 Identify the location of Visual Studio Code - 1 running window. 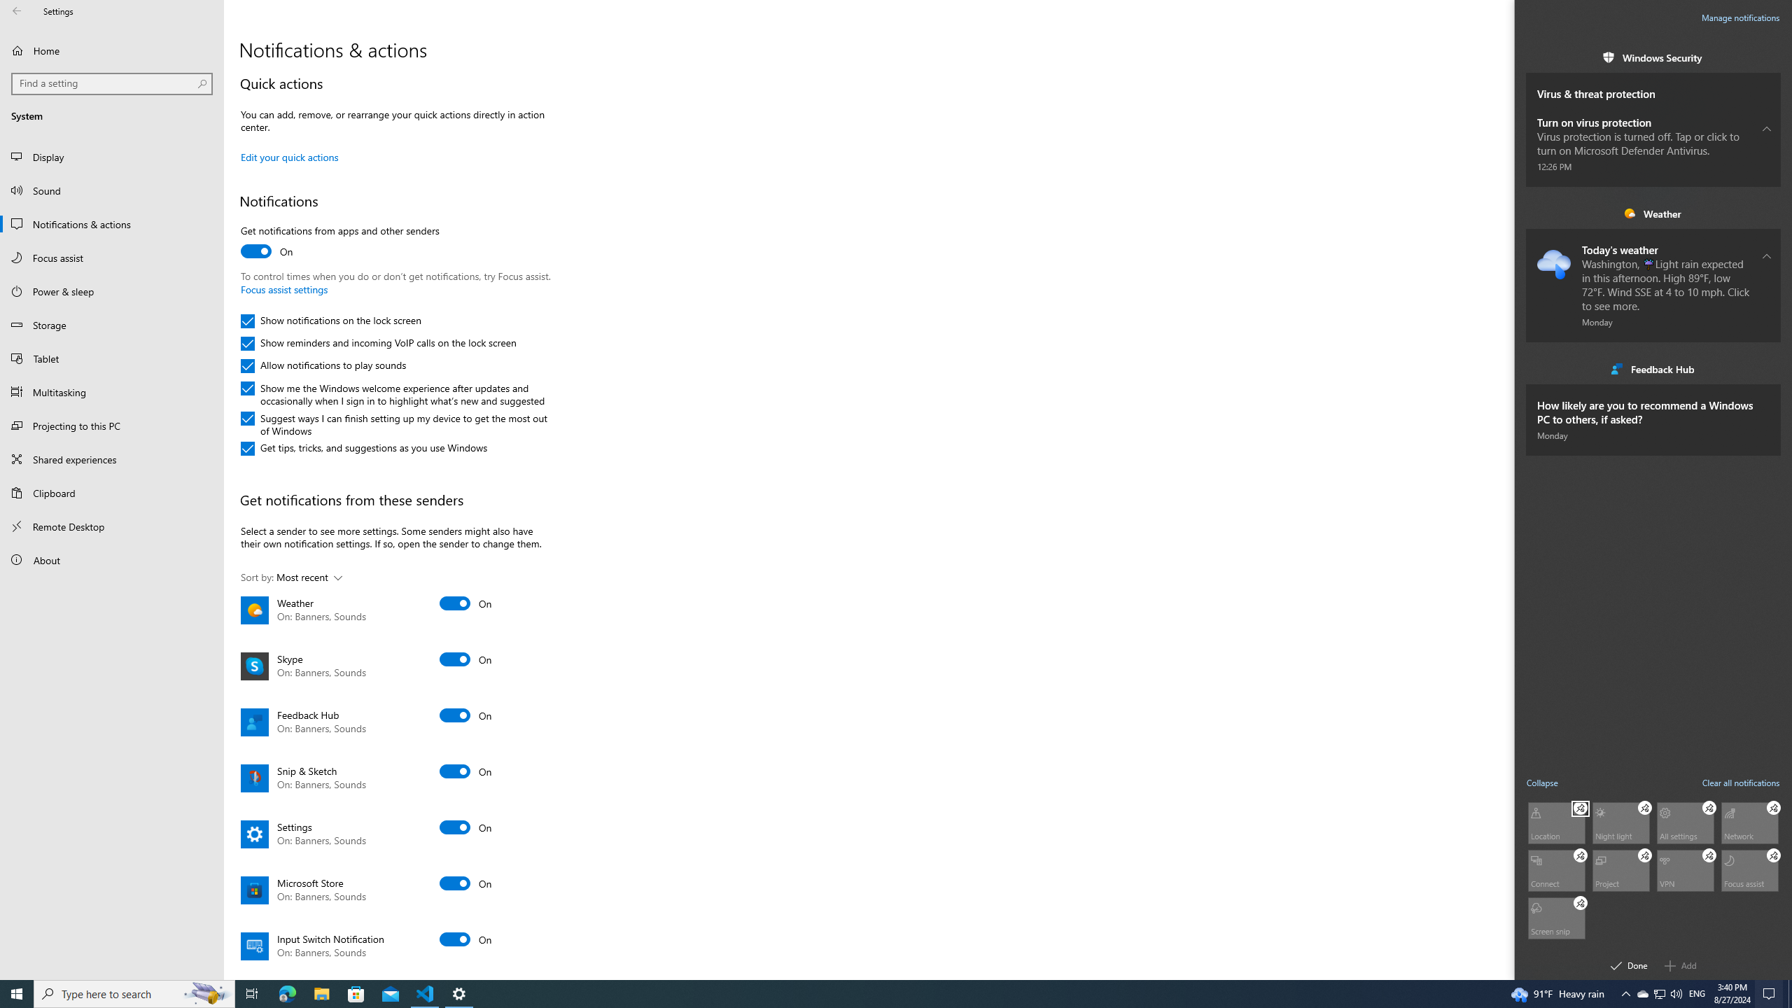
(426, 994).